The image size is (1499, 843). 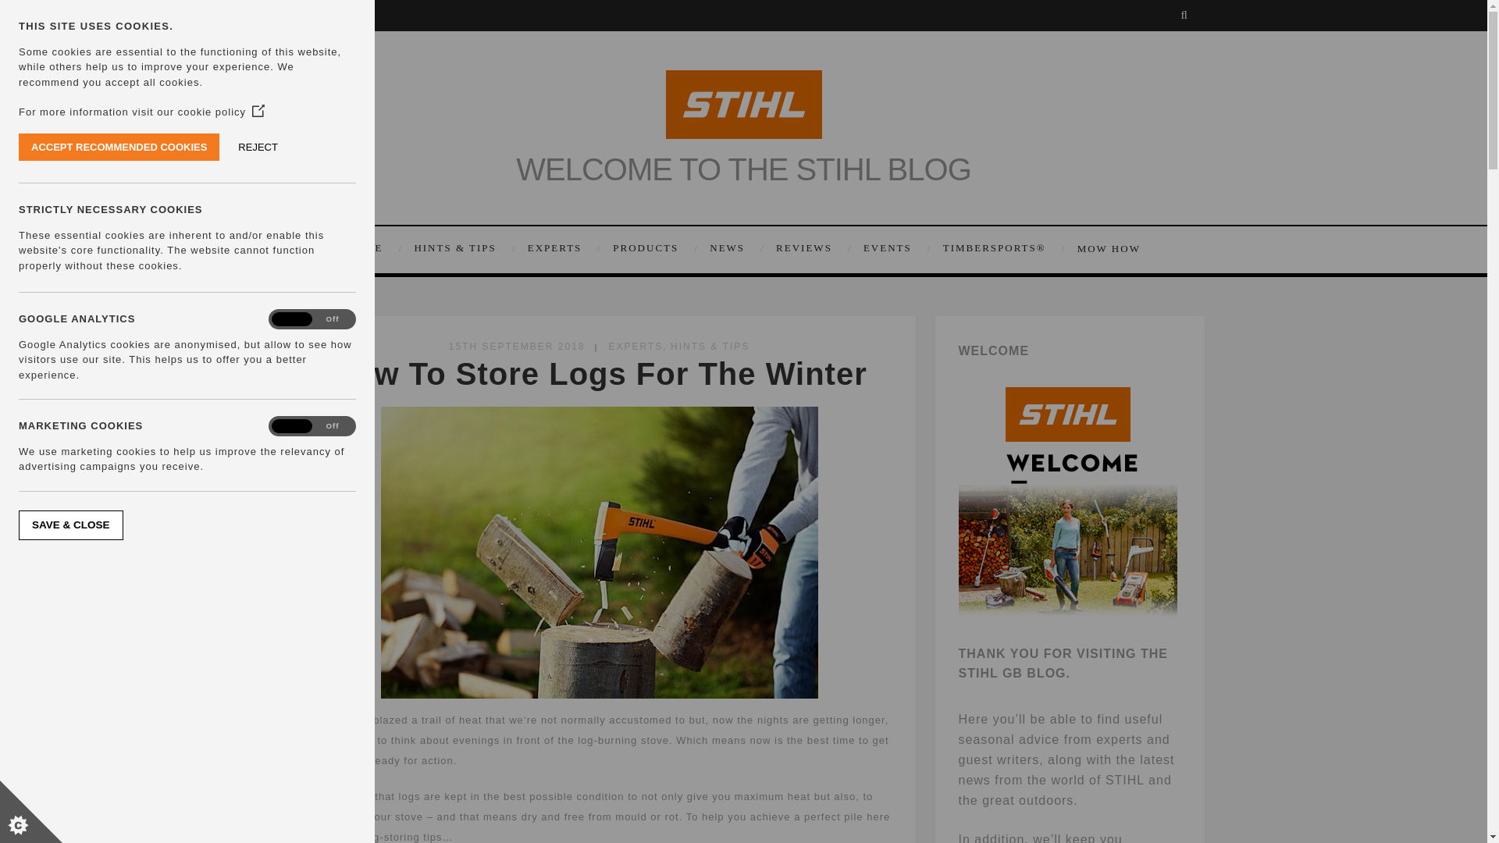 What do you see at coordinates (598, 373) in the screenshot?
I see `Permanent Link to How To Store Logs For The Winter` at bounding box center [598, 373].